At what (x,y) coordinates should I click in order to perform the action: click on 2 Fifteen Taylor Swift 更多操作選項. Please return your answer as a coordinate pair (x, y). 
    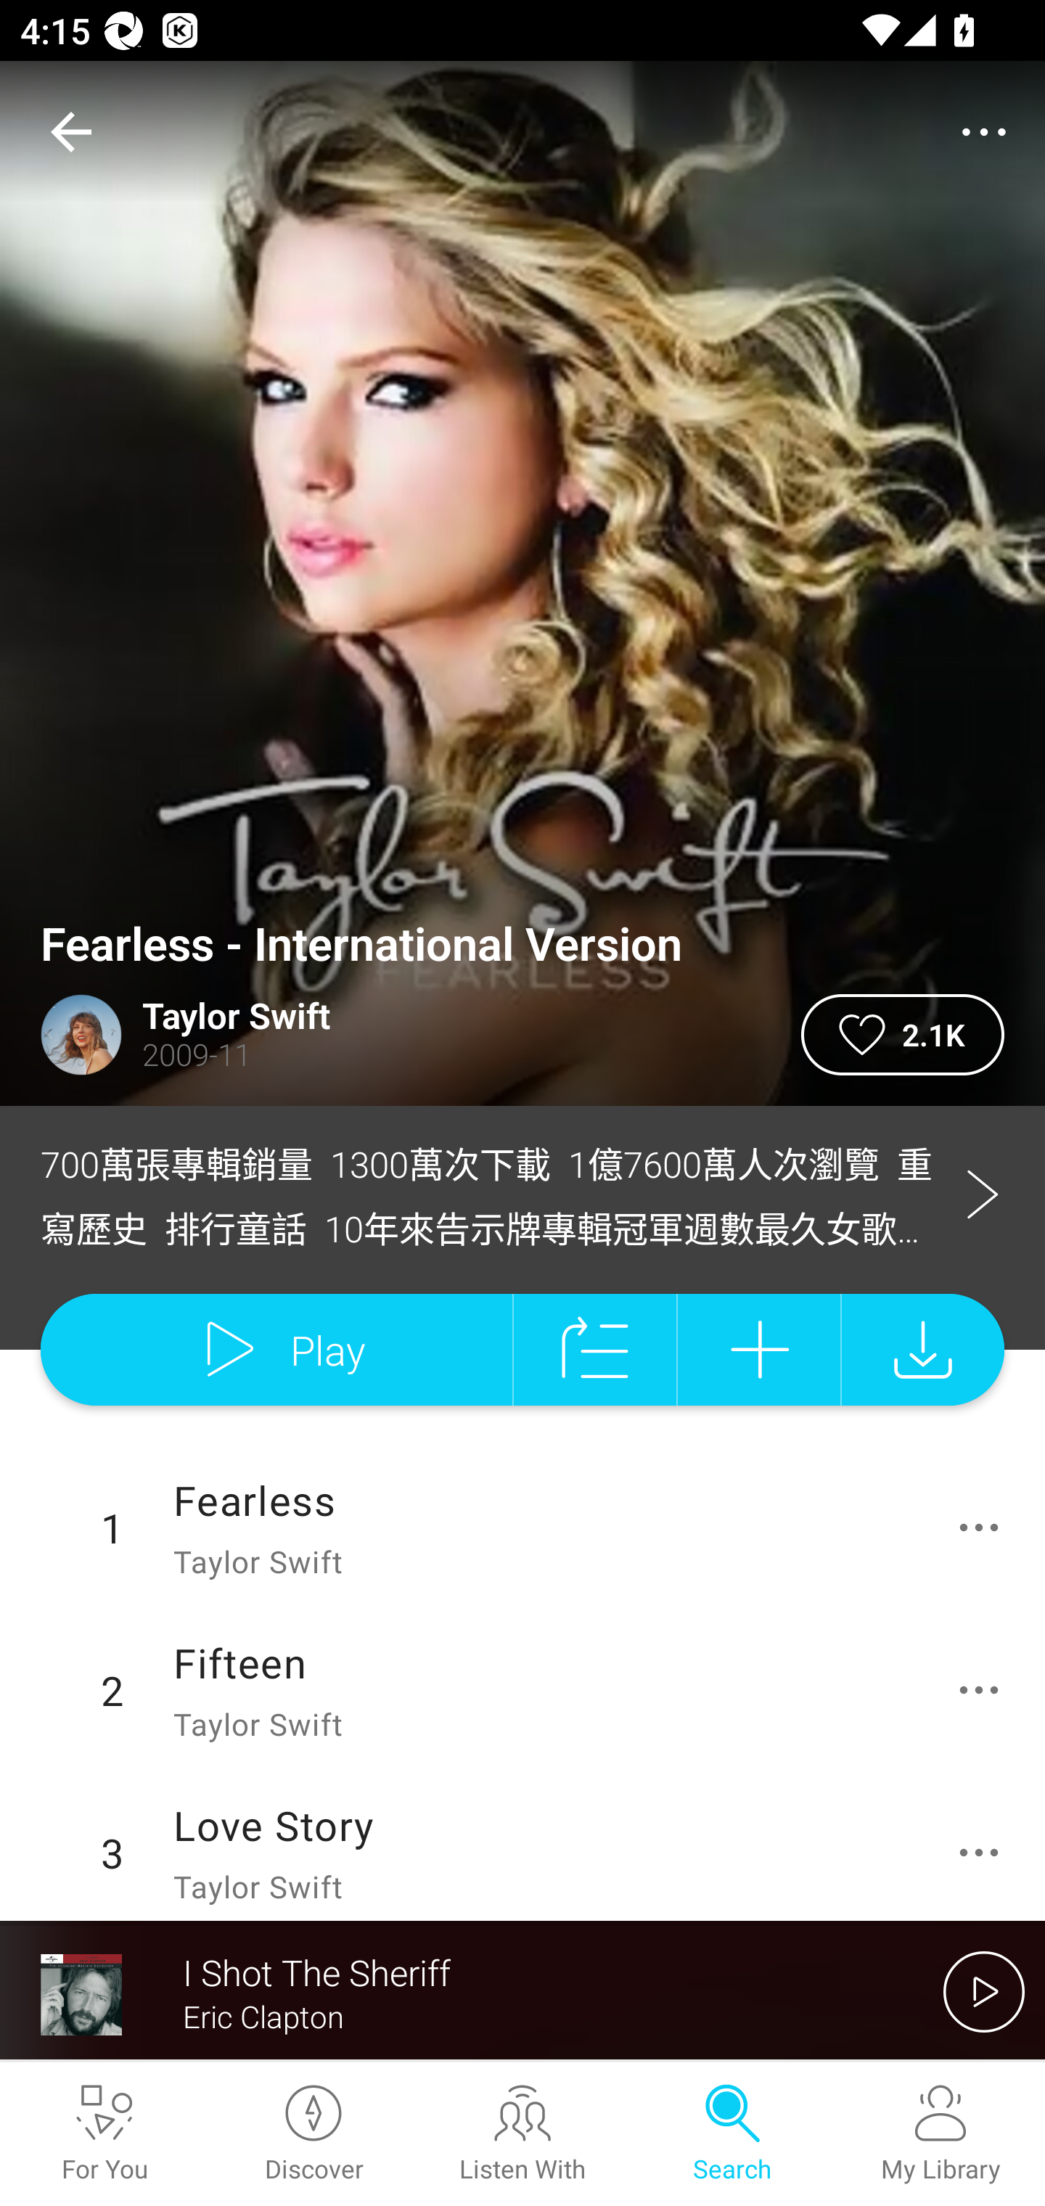
    Looking at the image, I should click on (522, 1689).